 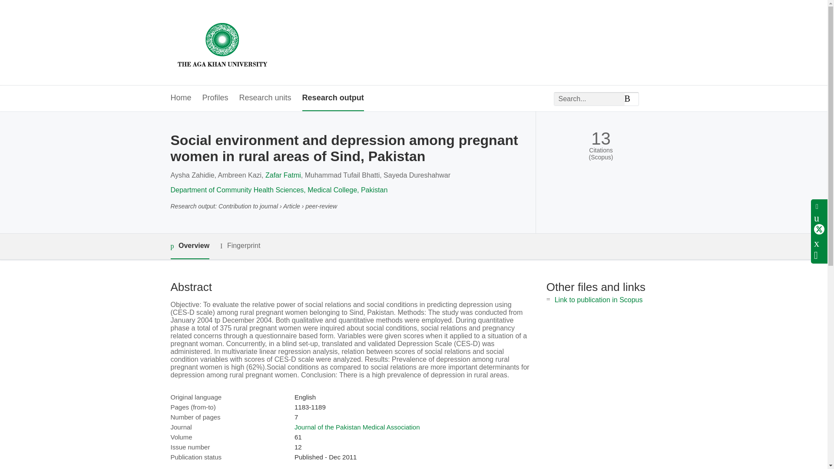 I want to click on Zafar Fatmi, so click(x=283, y=175).